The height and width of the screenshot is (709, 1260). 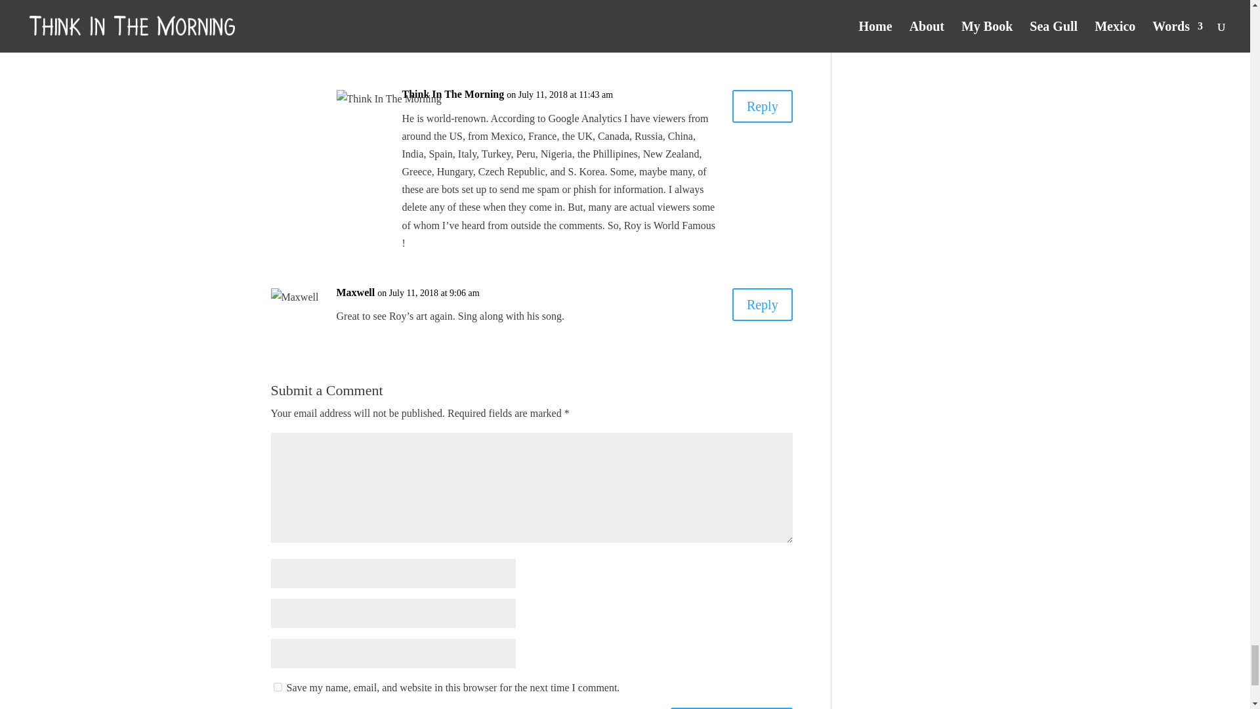 What do you see at coordinates (762, 17) in the screenshot?
I see `Reply` at bounding box center [762, 17].